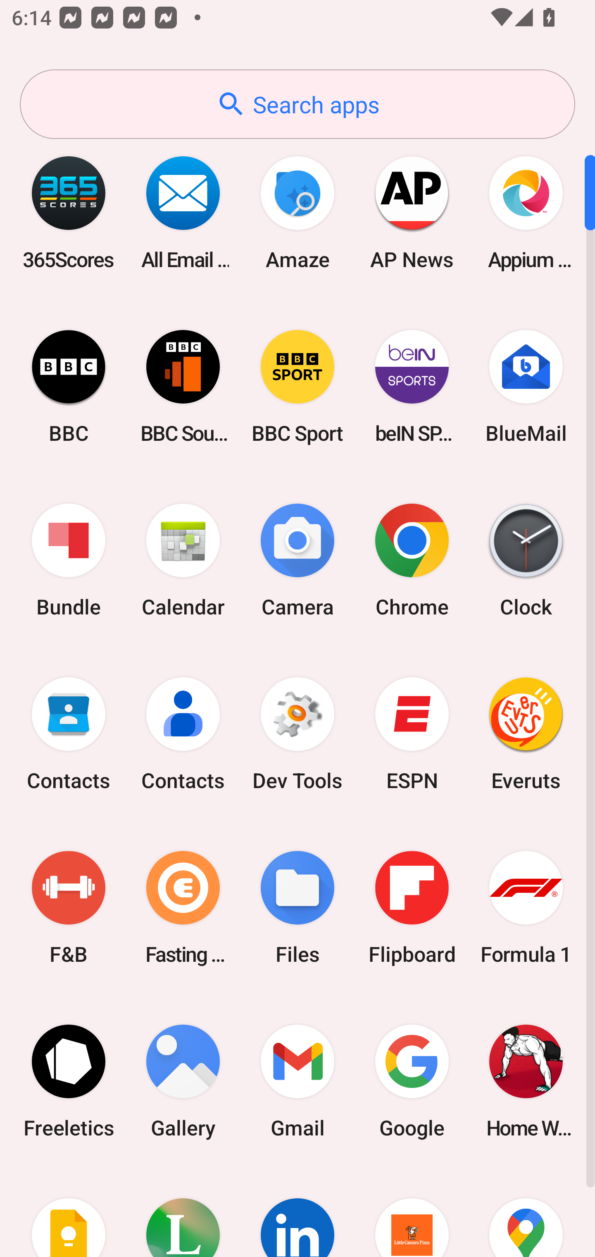 Image resolution: width=595 pixels, height=1257 pixels. I want to click on beIN SPORTS, so click(412, 386).